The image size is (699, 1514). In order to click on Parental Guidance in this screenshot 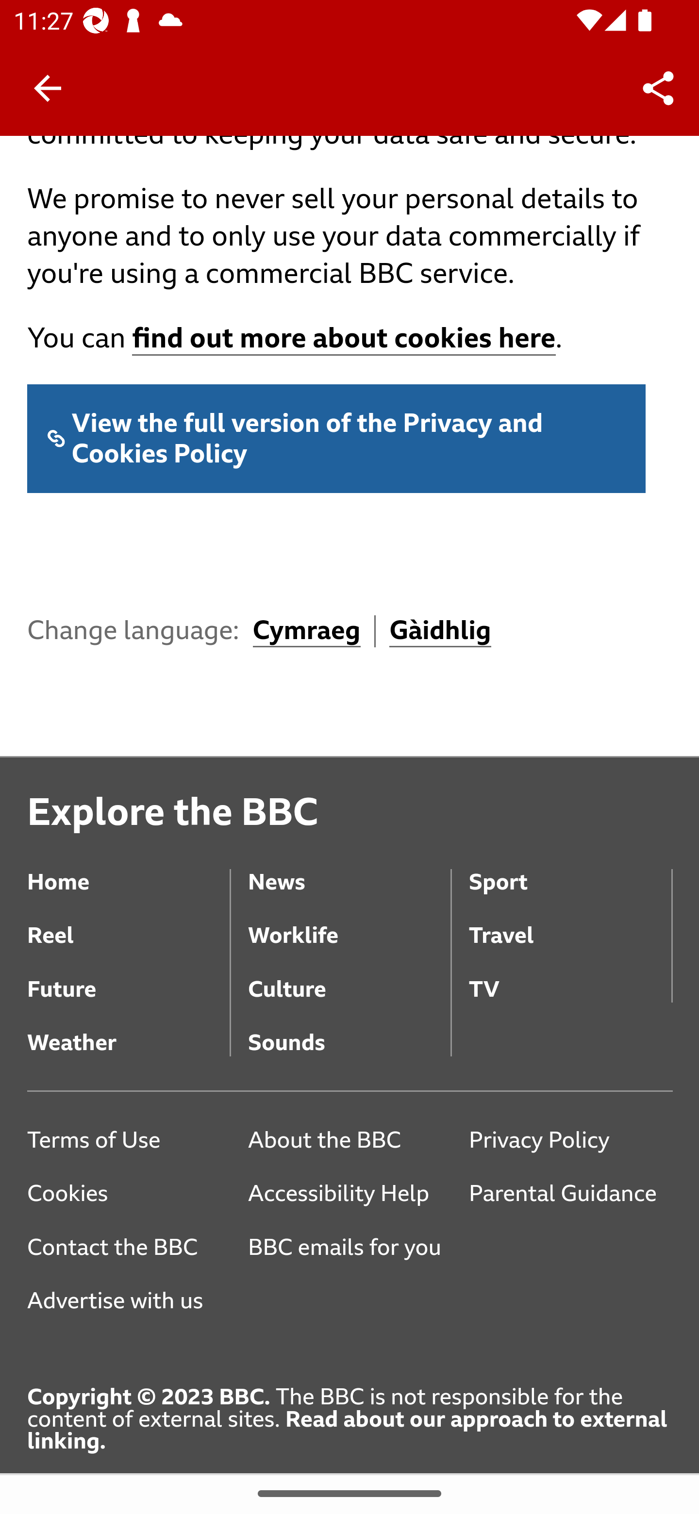, I will do `click(570, 1194)`.